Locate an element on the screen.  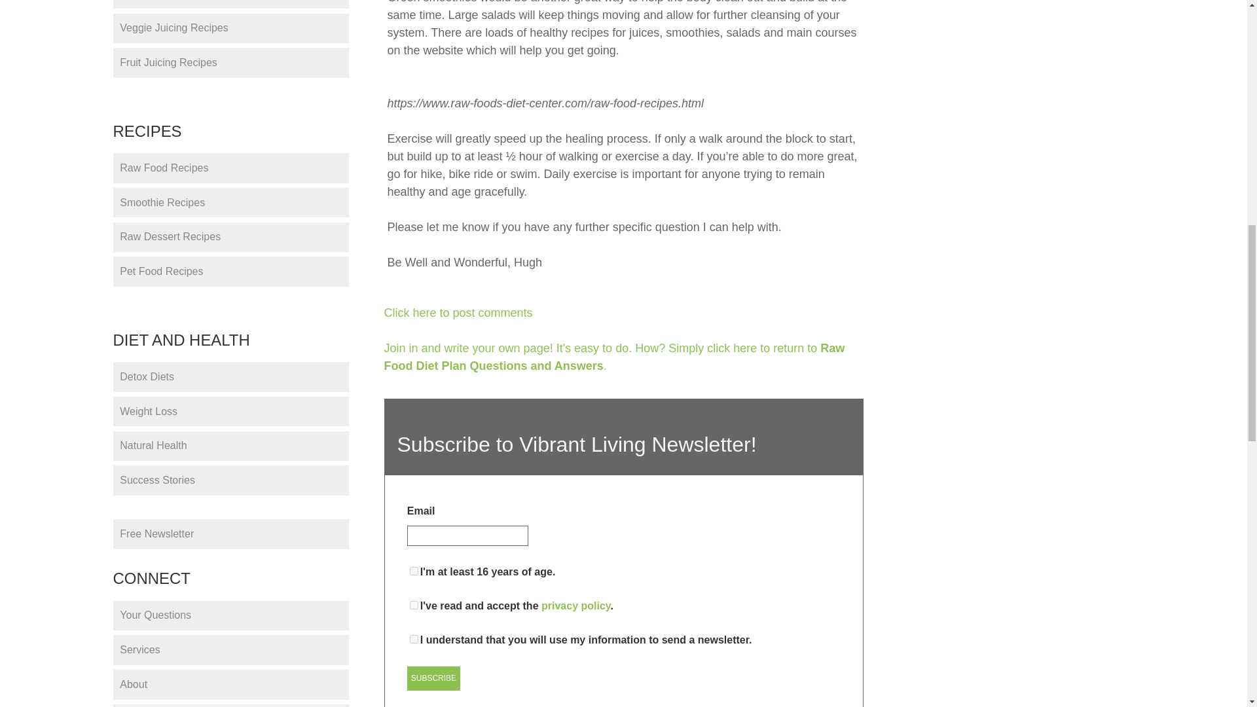
What is the Best Juicer is located at coordinates (230, 5).